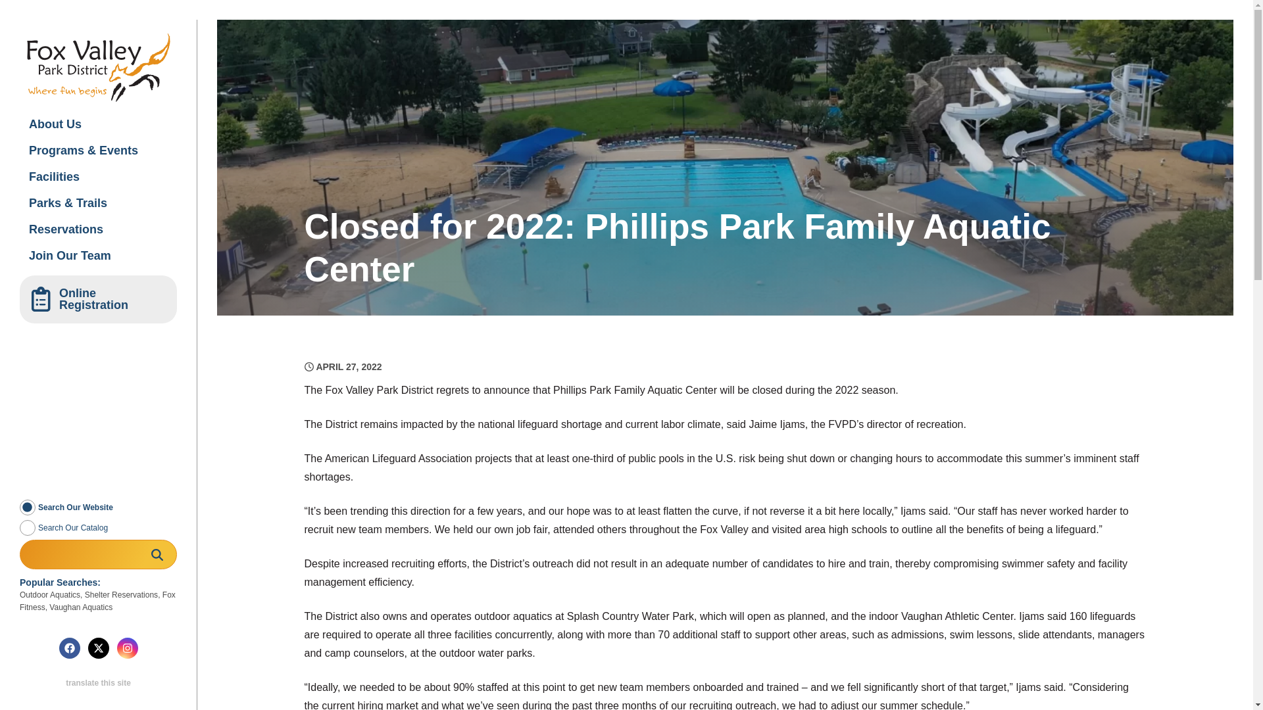 The image size is (1263, 710). I want to click on website, so click(28, 508).